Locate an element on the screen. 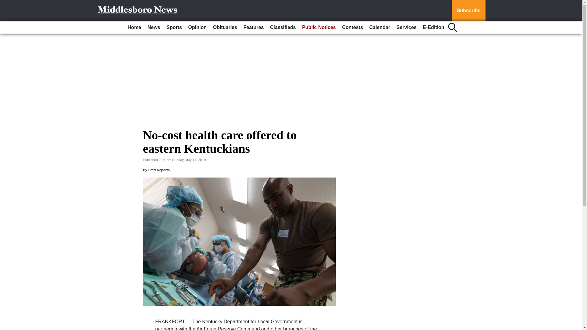  Contests is located at coordinates (352, 28).